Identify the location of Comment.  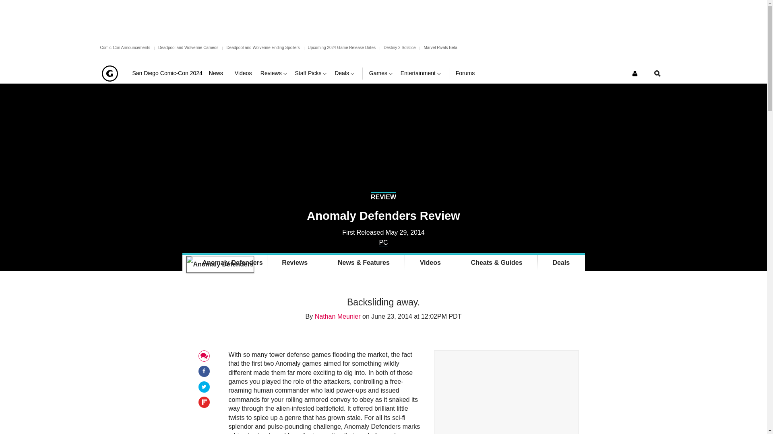
(204, 356).